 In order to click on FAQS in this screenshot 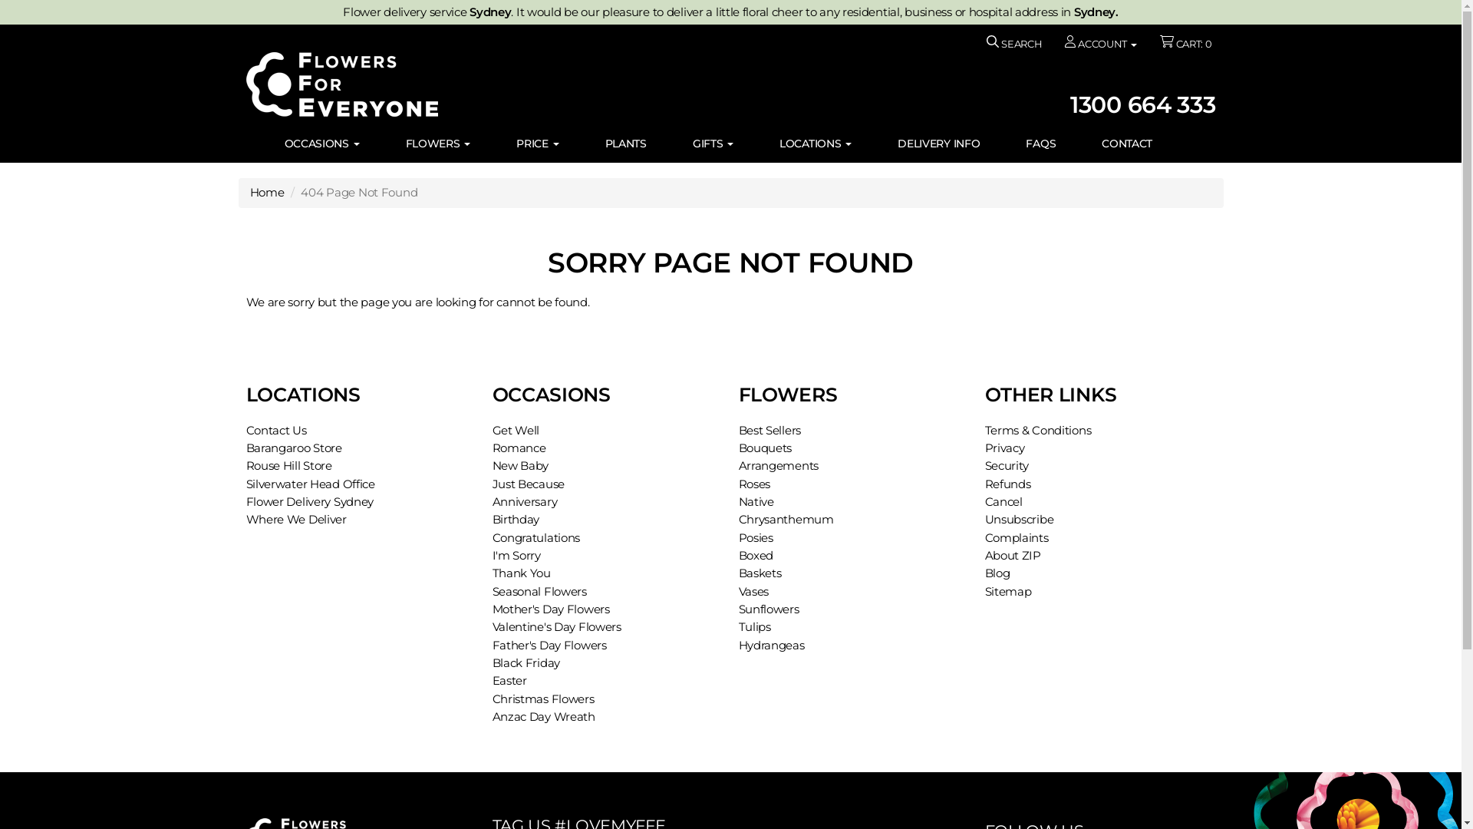, I will do `click(1040, 144)`.